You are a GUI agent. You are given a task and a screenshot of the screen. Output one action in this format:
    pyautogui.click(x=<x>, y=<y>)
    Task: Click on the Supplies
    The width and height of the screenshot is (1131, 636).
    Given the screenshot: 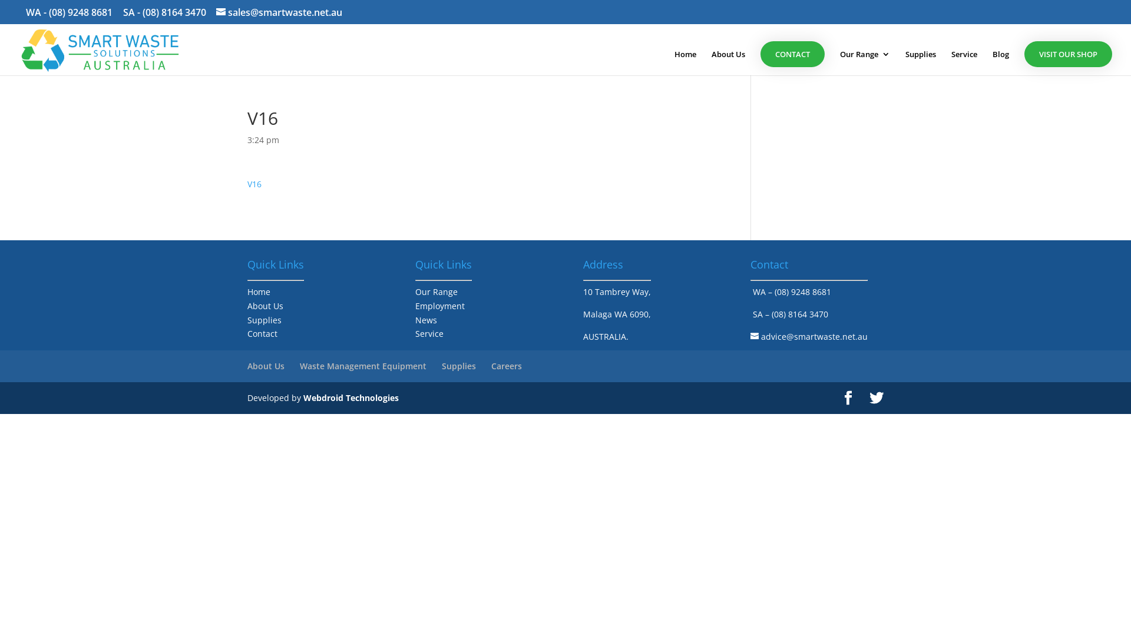 What is the action you would take?
    pyautogui.click(x=459, y=366)
    